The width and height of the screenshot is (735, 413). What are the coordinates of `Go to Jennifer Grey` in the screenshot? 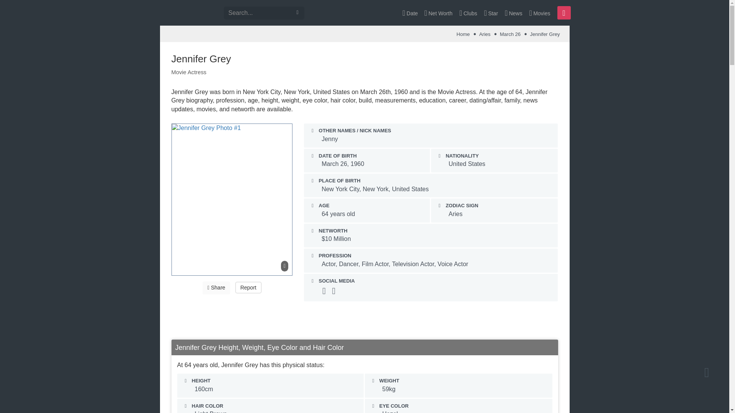 It's located at (544, 34).